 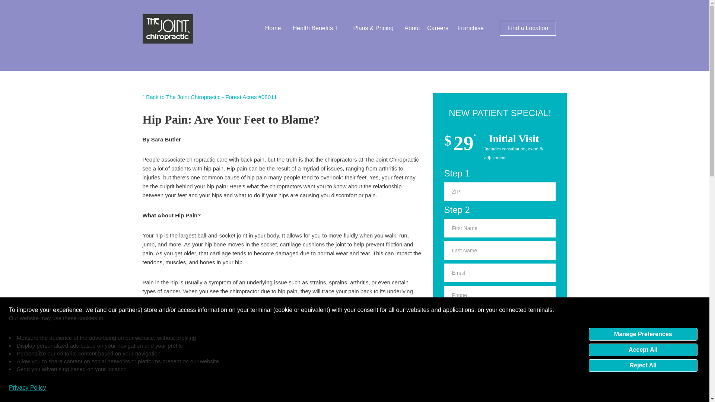 What do you see at coordinates (314, 28) in the screenshot?
I see `Health Benefits` at bounding box center [314, 28].